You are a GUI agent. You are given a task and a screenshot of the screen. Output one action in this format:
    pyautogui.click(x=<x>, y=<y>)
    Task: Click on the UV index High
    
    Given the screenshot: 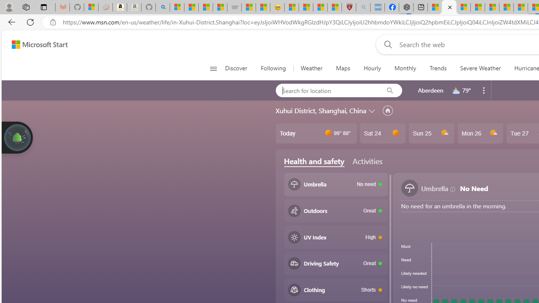 What is the action you would take?
    pyautogui.click(x=336, y=237)
    